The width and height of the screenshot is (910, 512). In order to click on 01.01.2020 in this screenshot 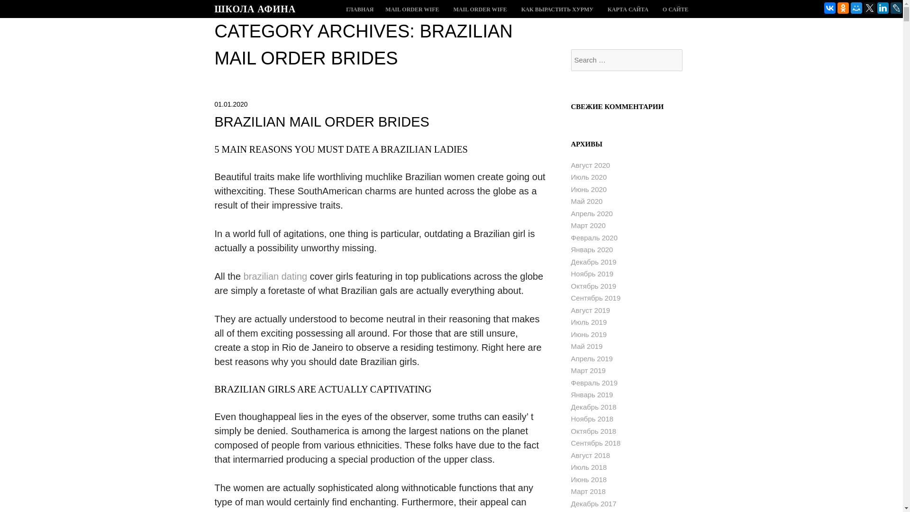, I will do `click(230, 104)`.